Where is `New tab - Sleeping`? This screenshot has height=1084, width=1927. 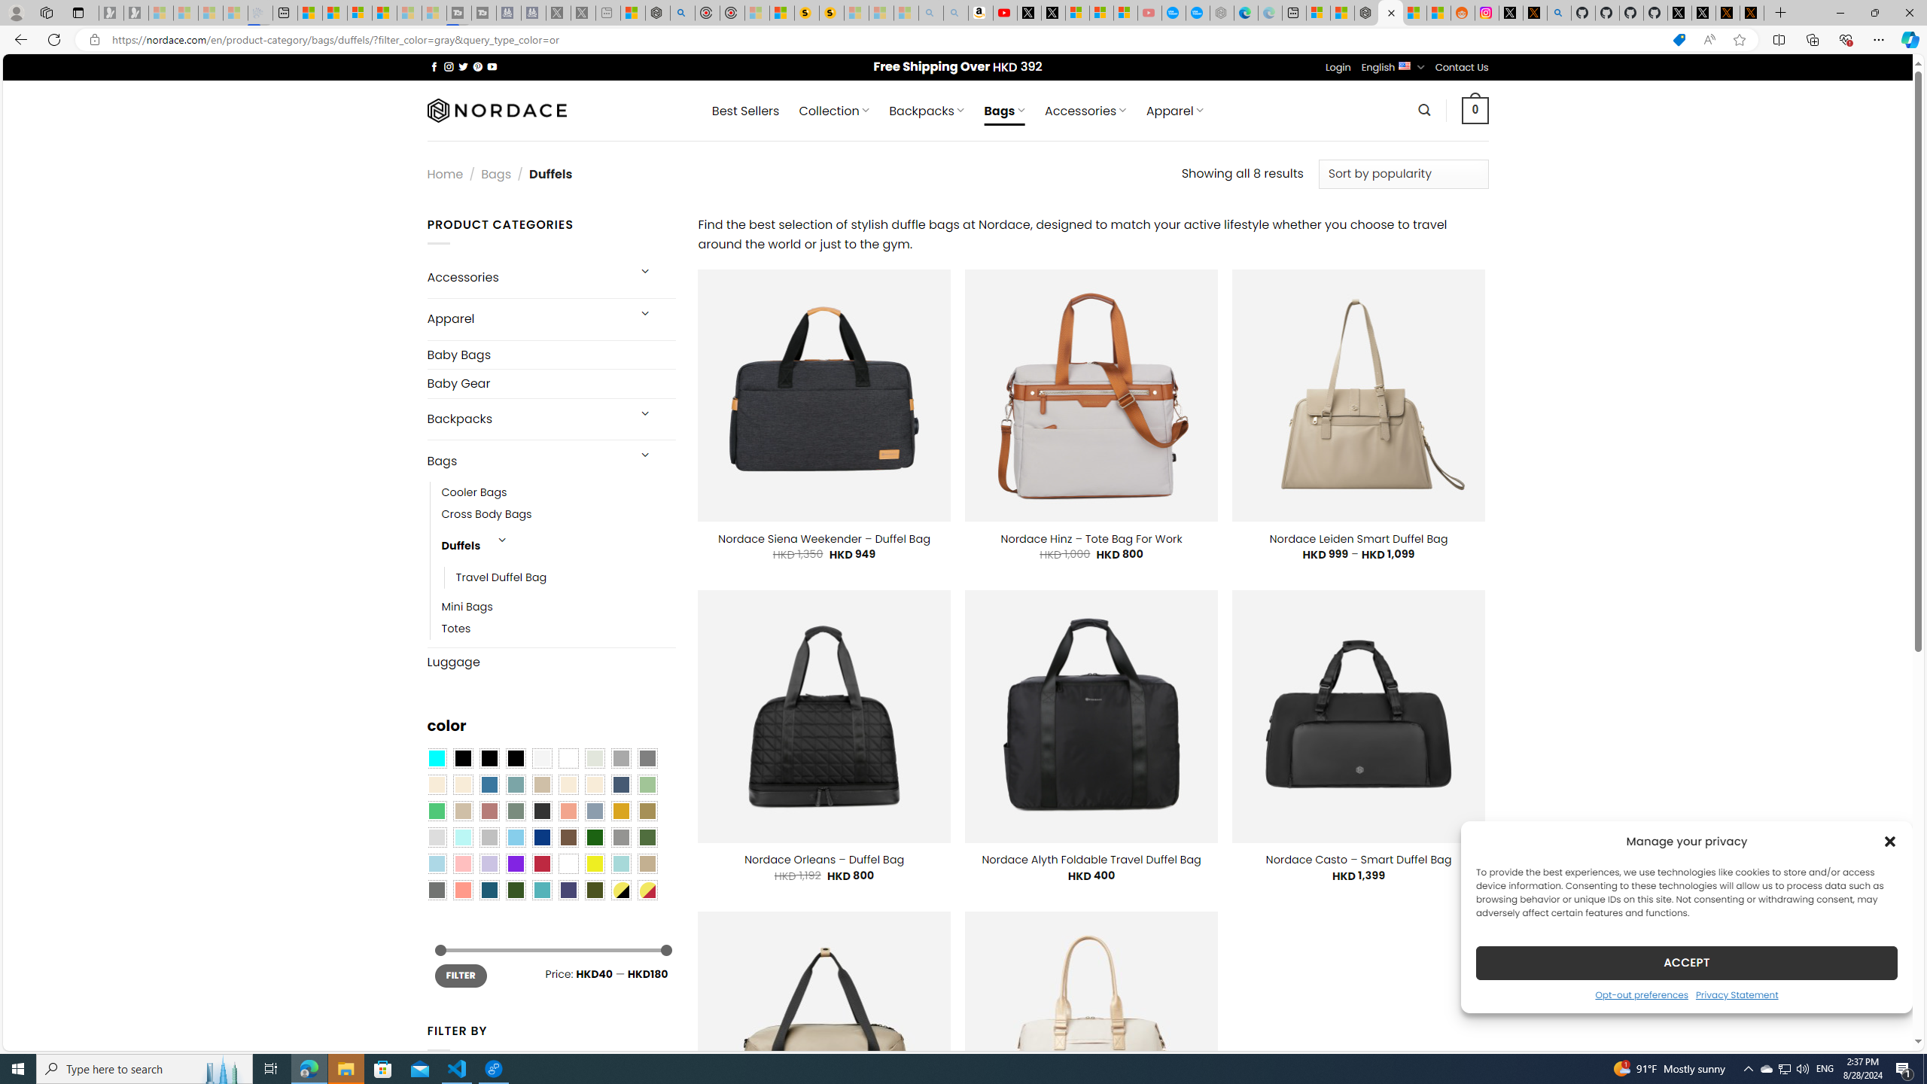 New tab - Sleeping is located at coordinates (608, 13).